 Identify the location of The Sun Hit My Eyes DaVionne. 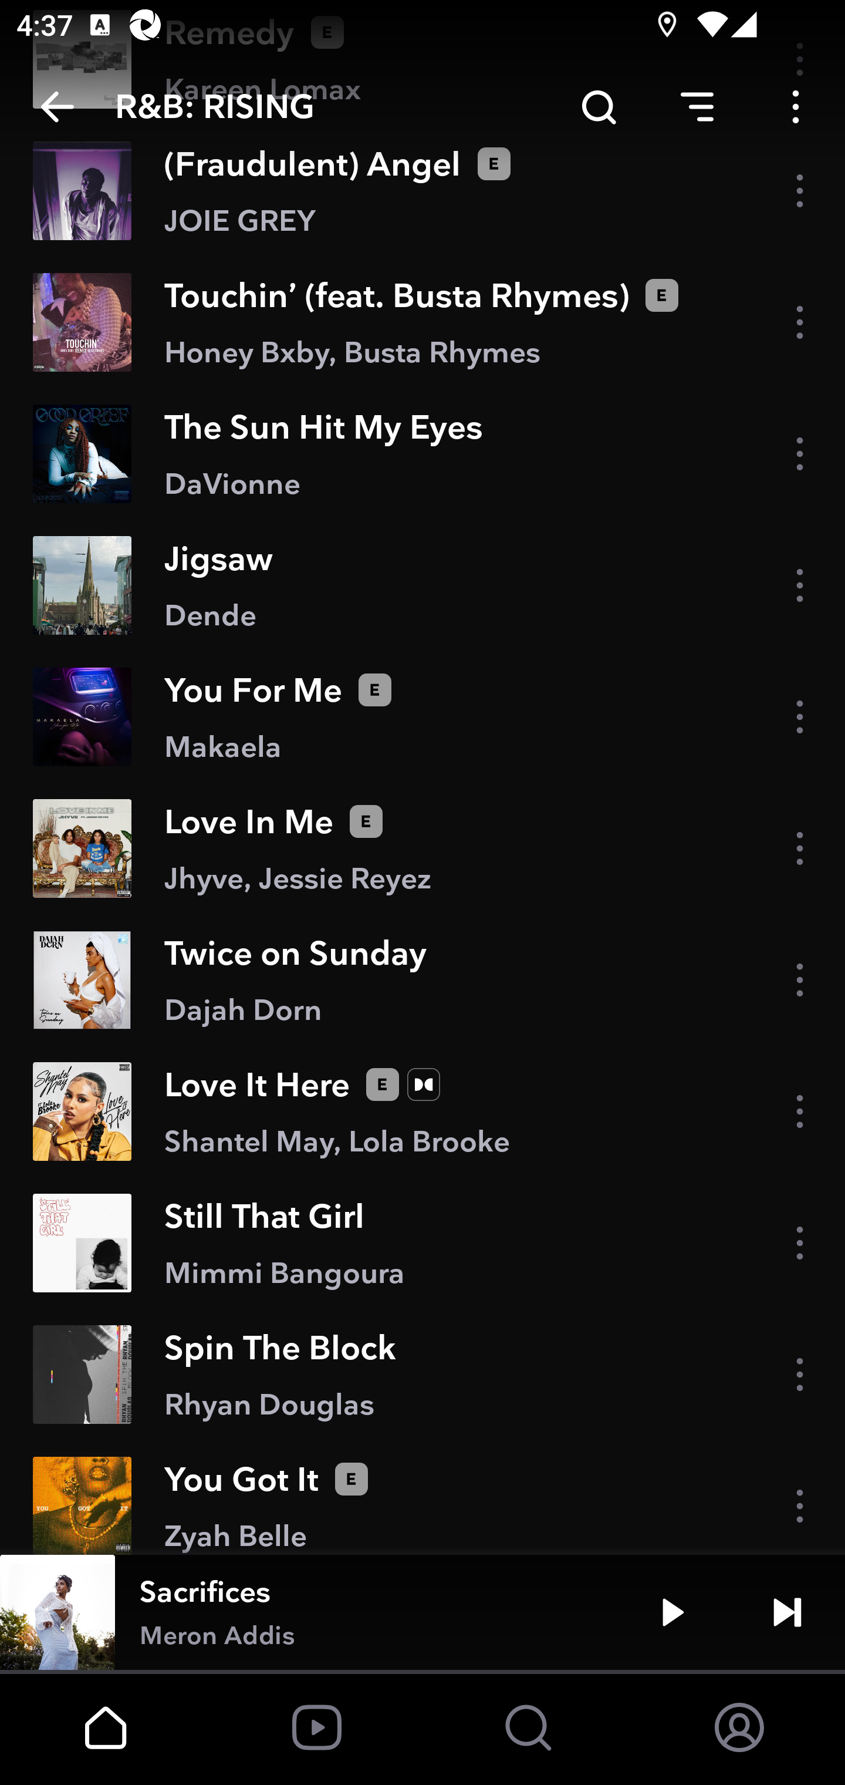
(422, 453).